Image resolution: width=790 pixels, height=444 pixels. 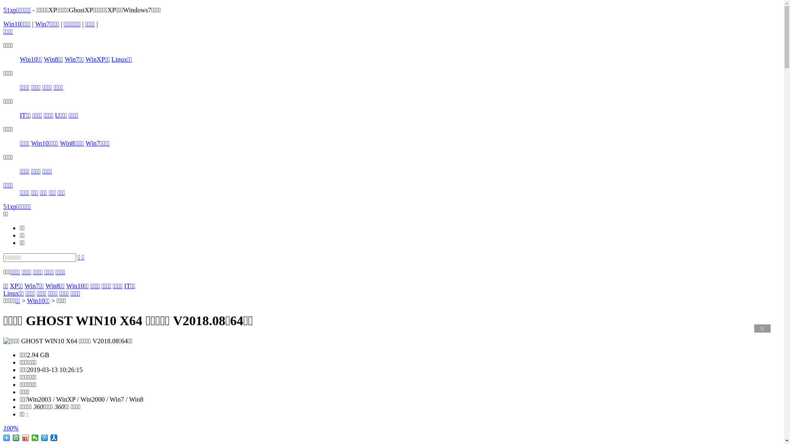 I want to click on 100%, so click(x=392, y=428).